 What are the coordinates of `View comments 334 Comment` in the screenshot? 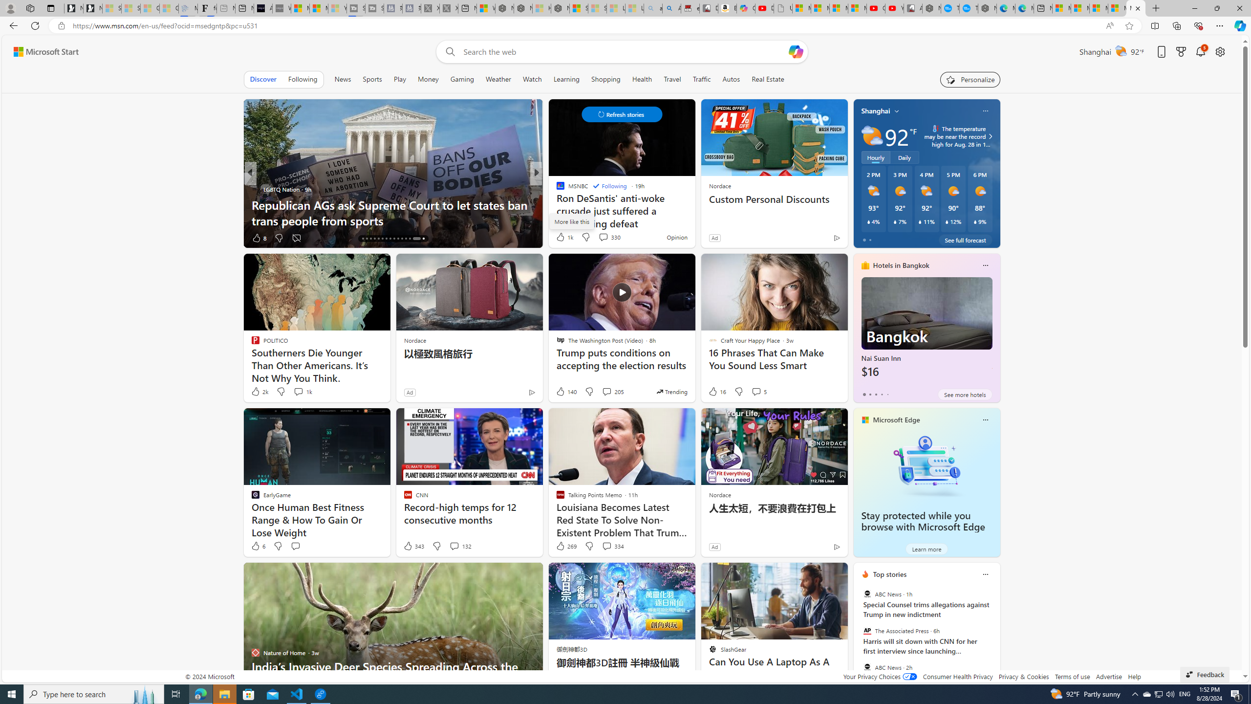 It's located at (606, 546).